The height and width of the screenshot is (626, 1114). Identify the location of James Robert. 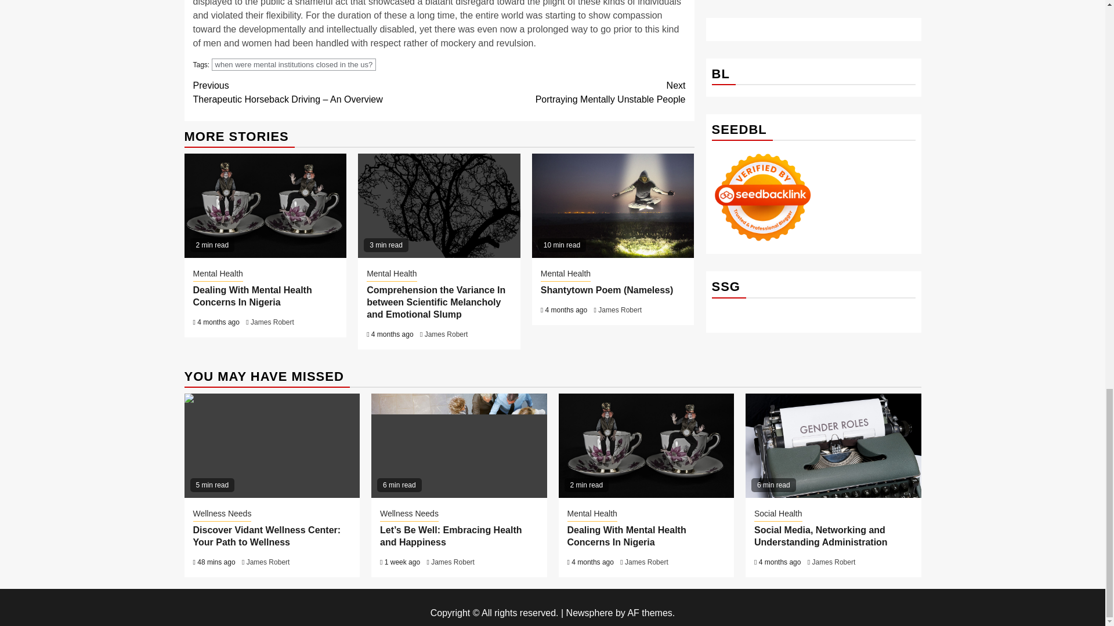
(833, 445).